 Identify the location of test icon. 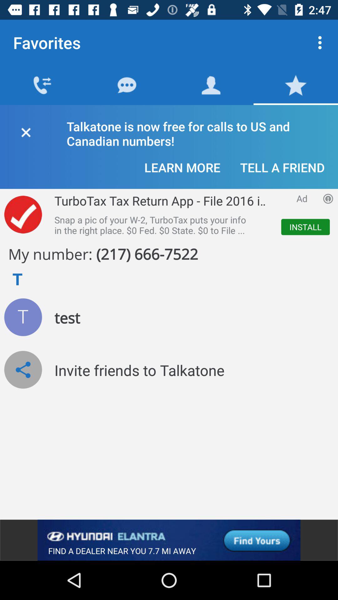
(23, 317).